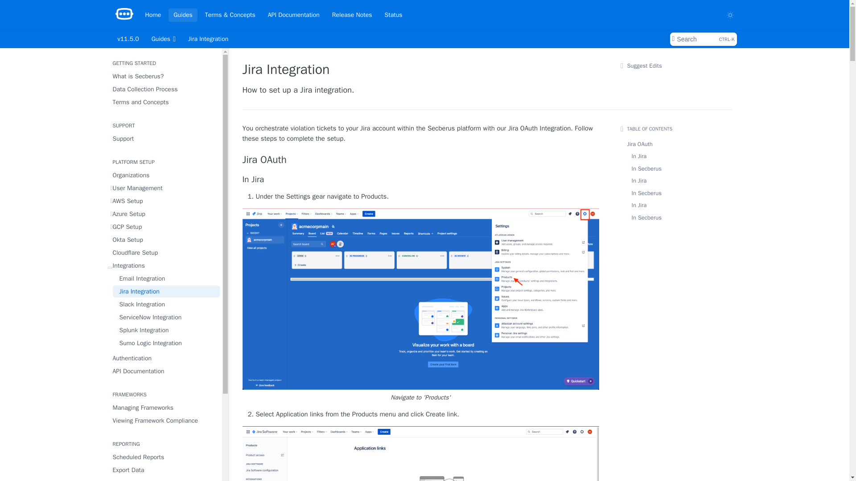 This screenshot has height=481, width=856. What do you see at coordinates (183, 14) in the screenshot?
I see `Guides` at bounding box center [183, 14].